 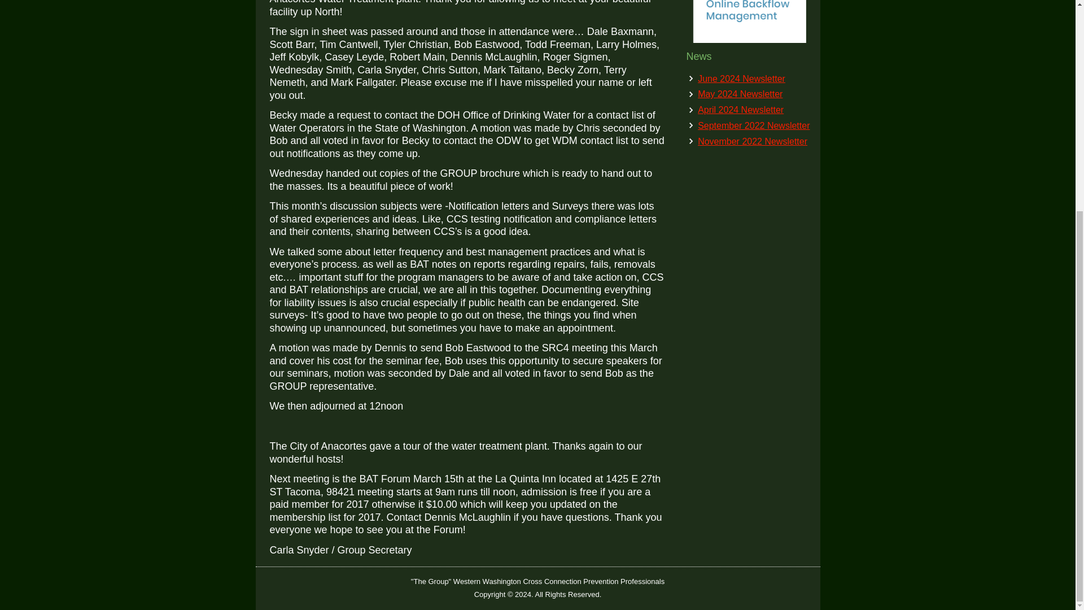 What do you see at coordinates (740, 94) in the screenshot?
I see `May 2024 Newsletter` at bounding box center [740, 94].